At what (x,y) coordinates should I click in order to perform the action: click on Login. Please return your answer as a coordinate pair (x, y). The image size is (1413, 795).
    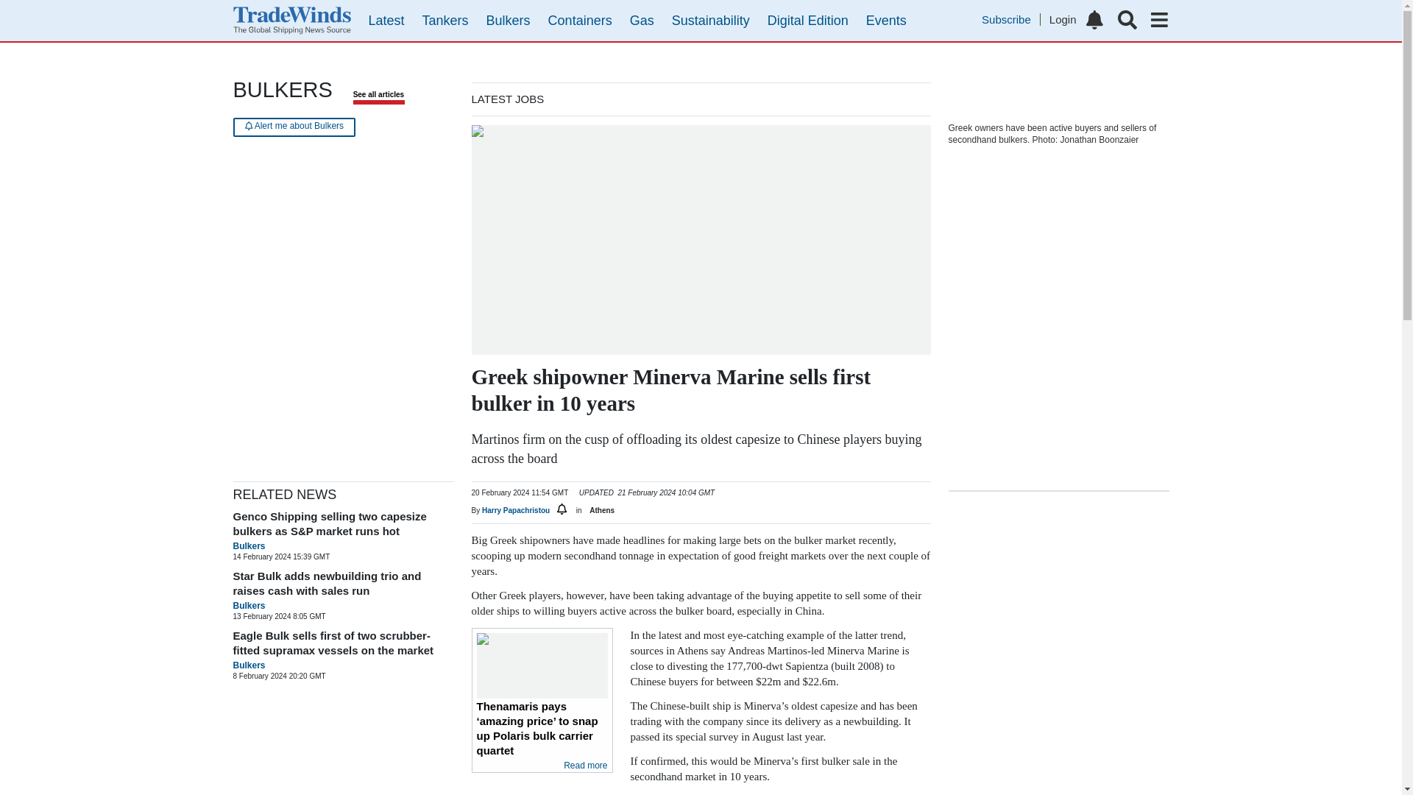
    Looking at the image, I should click on (1063, 19).